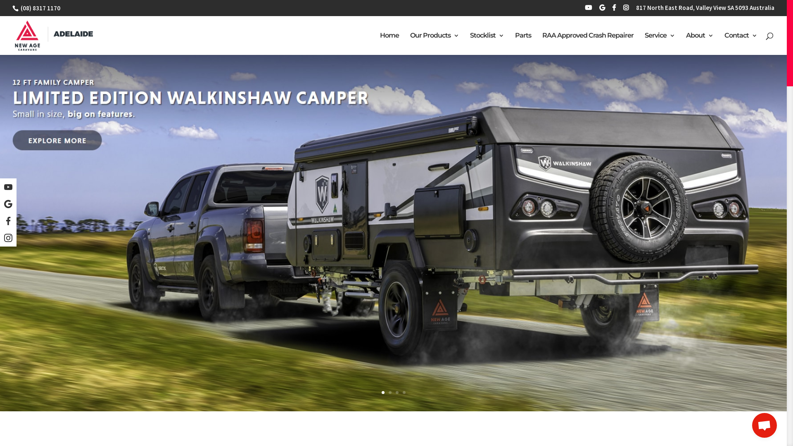 The image size is (793, 446). I want to click on Service, so click(660, 43).